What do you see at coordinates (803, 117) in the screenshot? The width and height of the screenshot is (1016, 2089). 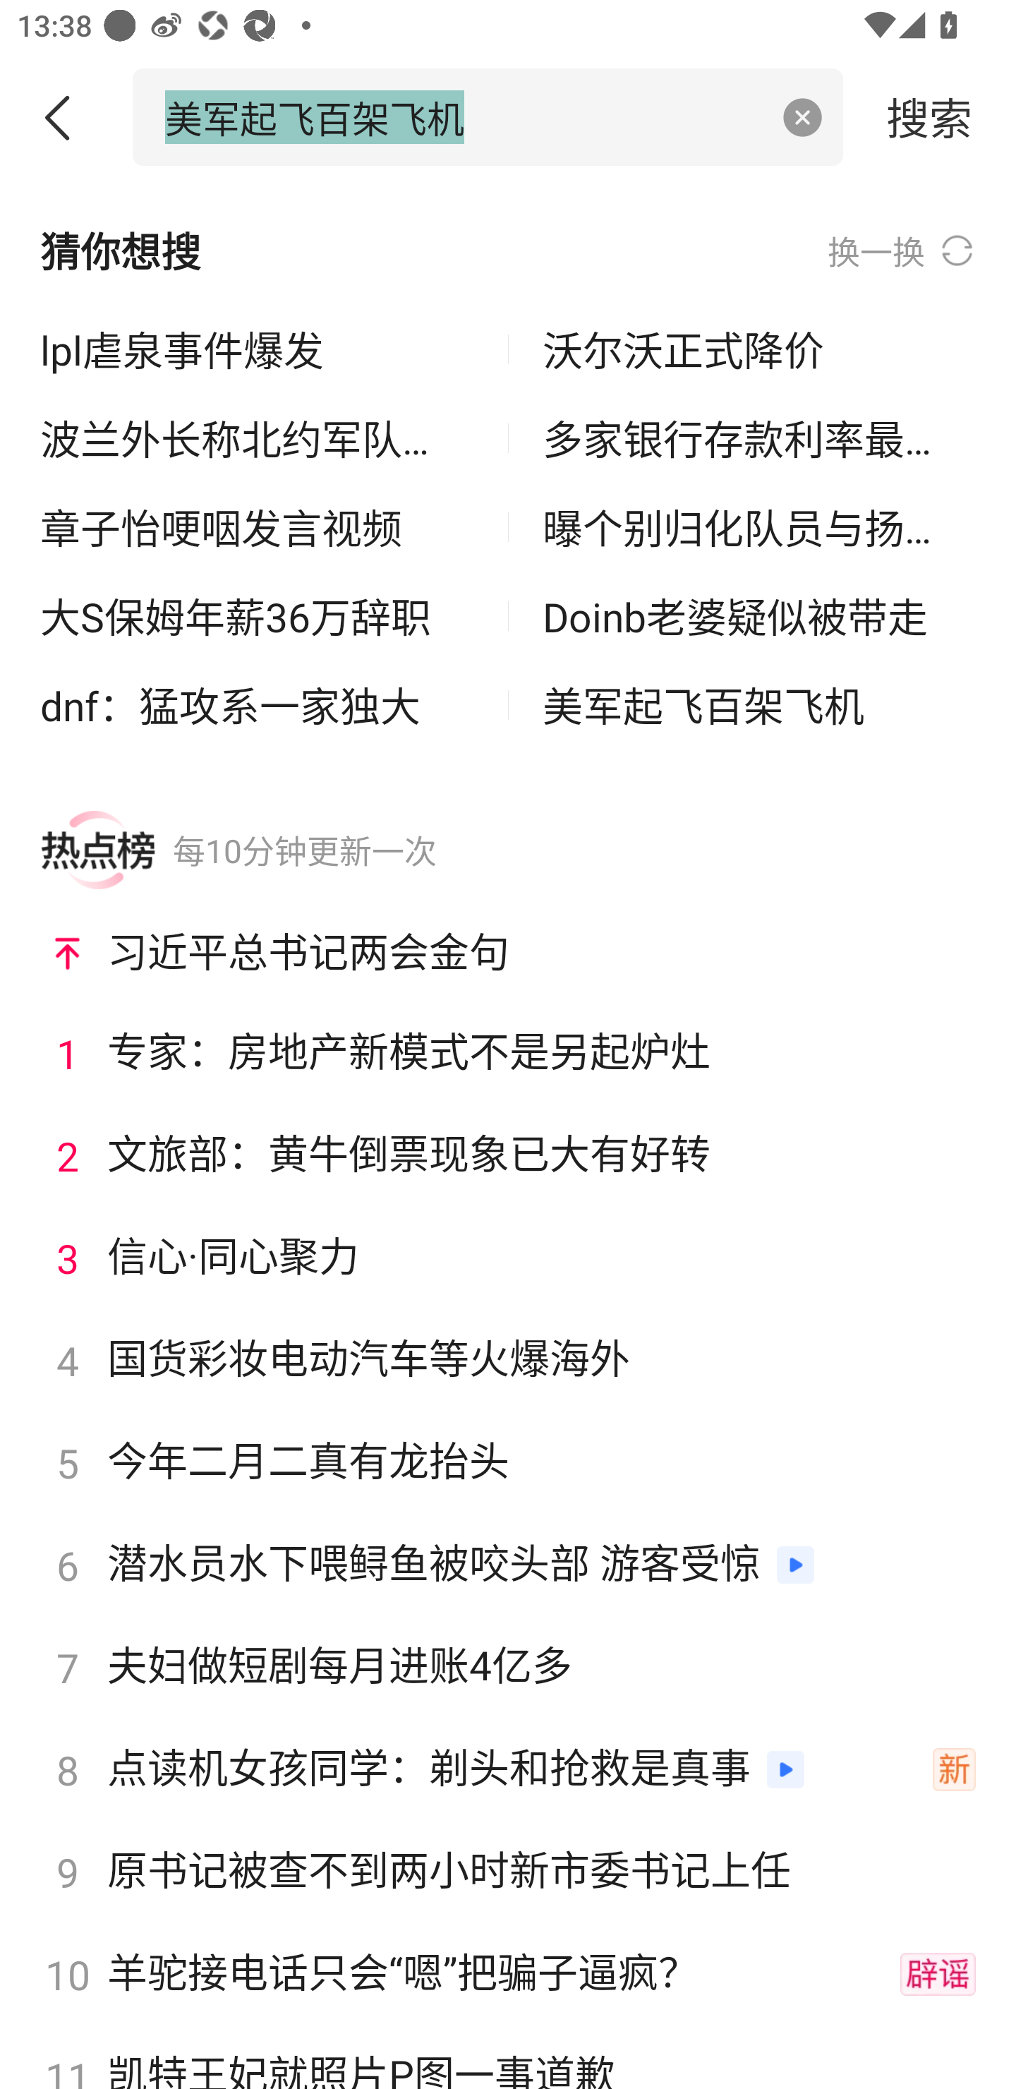 I see `清空` at bounding box center [803, 117].